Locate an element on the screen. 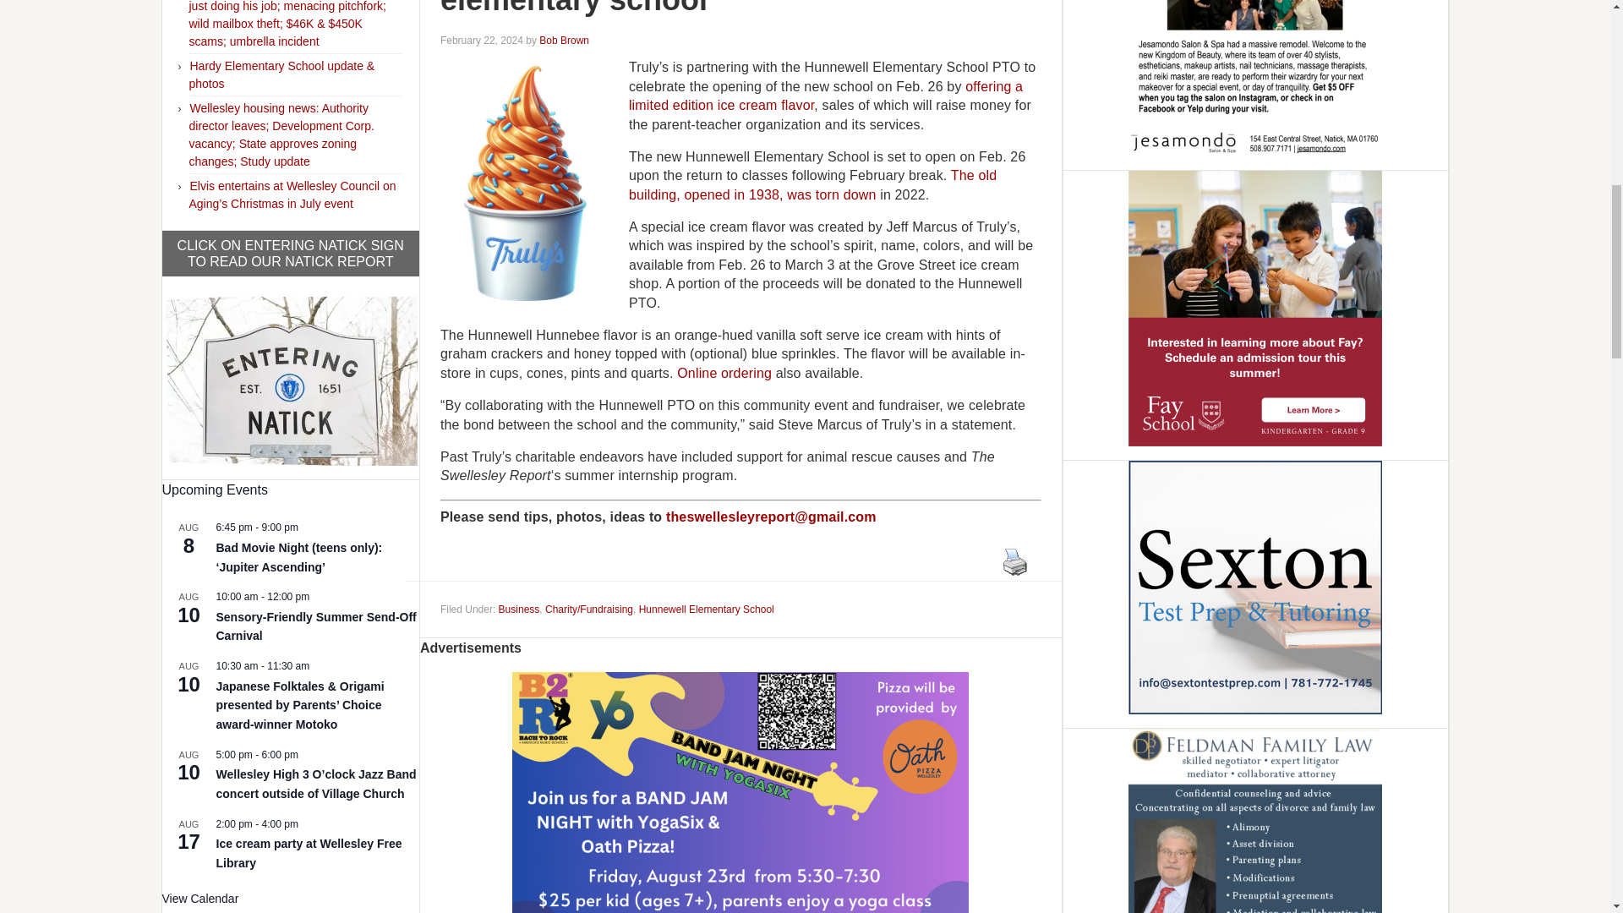 The width and height of the screenshot is (1623, 913). Print Content is located at coordinates (1014, 561).